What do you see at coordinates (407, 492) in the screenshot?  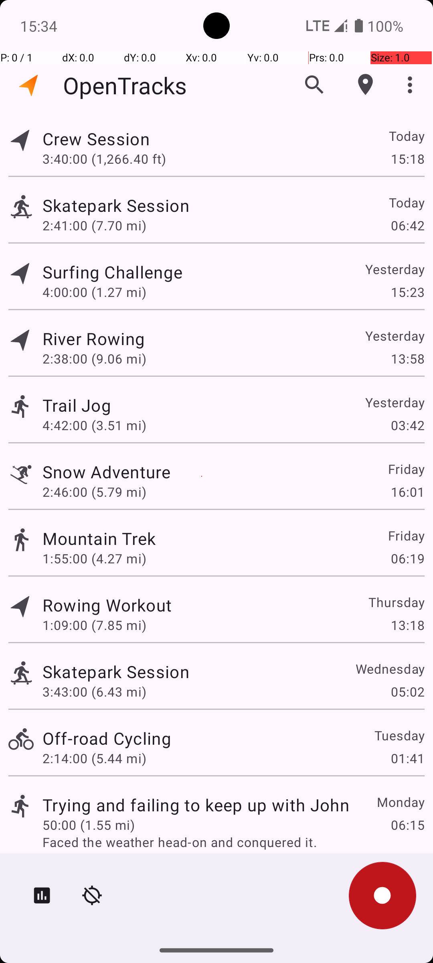 I see `16:01` at bounding box center [407, 492].